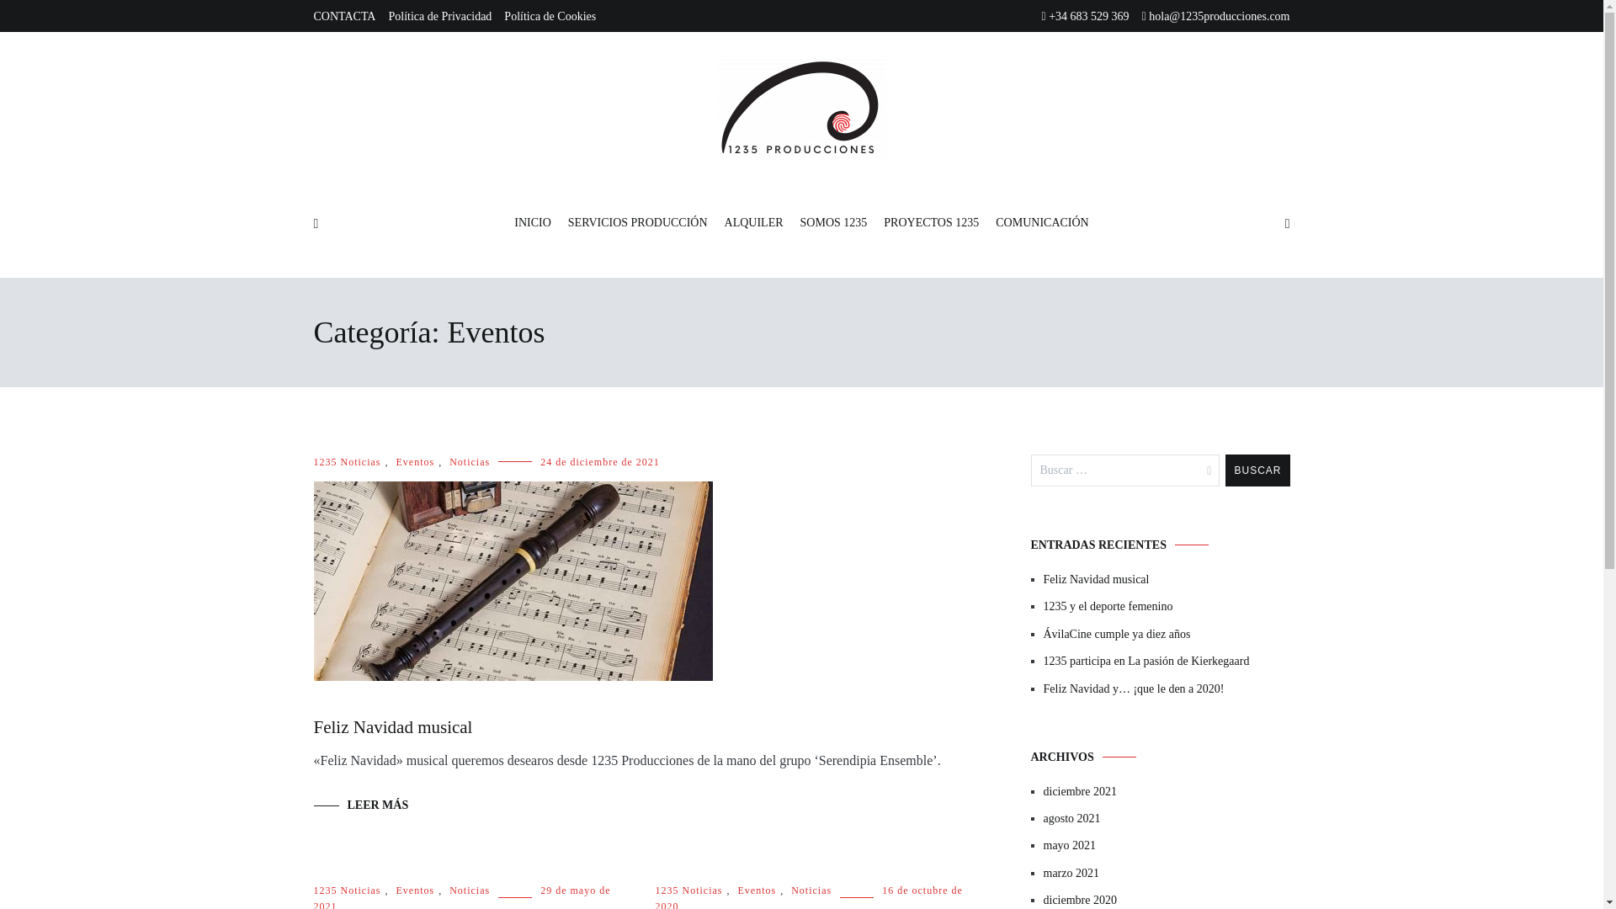 This screenshot has width=1616, height=909. Describe the element at coordinates (834, 224) in the screenshot. I see `SOMOS 1235` at that location.